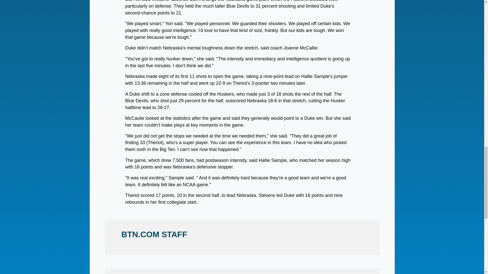 This screenshot has width=488, height=274. Describe the element at coordinates (274, 73) in the screenshot. I see `SEARCH` at that location.